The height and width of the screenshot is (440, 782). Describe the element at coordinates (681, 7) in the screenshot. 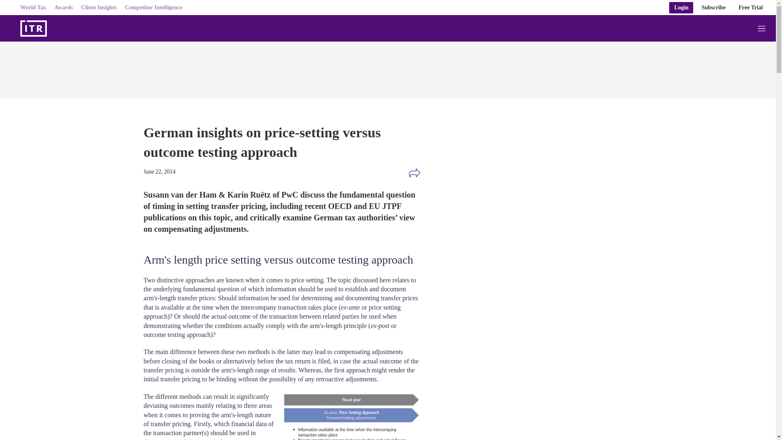

I see `Login` at that location.